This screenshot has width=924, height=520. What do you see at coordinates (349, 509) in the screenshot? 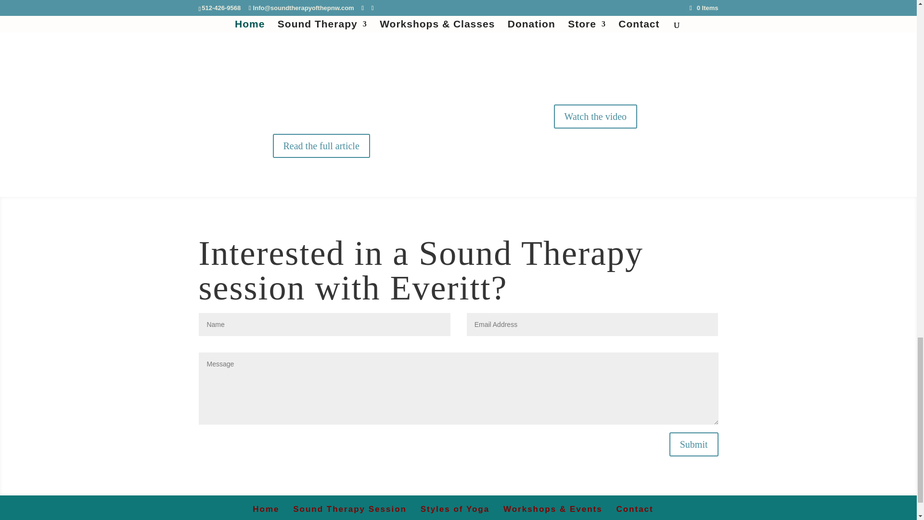
I see `Sound Therapy Session` at bounding box center [349, 509].